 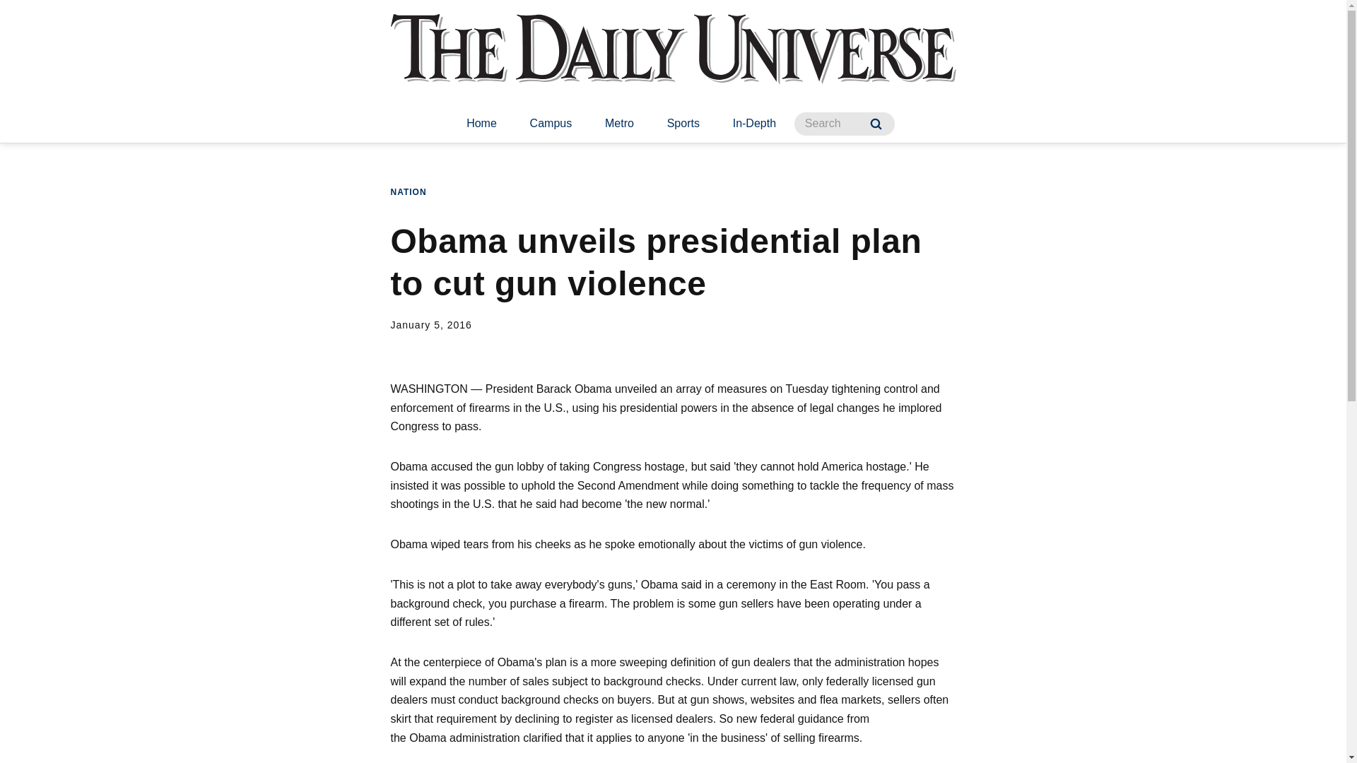 What do you see at coordinates (408, 192) in the screenshot?
I see `NATION` at bounding box center [408, 192].